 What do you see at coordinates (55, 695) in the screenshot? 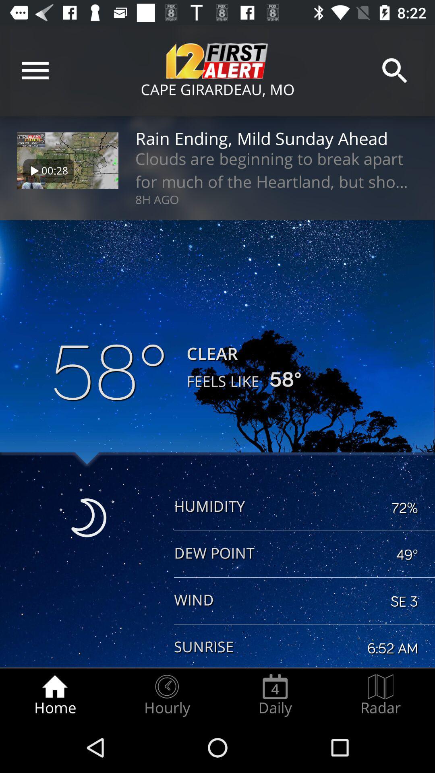
I see `flip to the home icon` at bounding box center [55, 695].